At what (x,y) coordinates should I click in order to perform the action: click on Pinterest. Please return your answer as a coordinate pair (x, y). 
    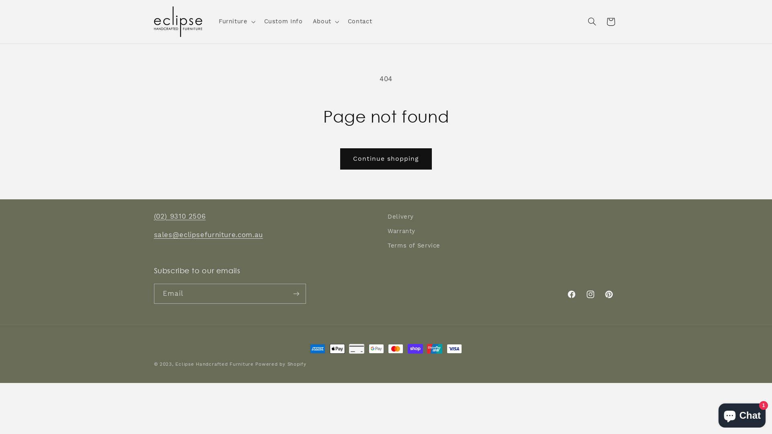
    Looking at the image, I should click on (609, 294).